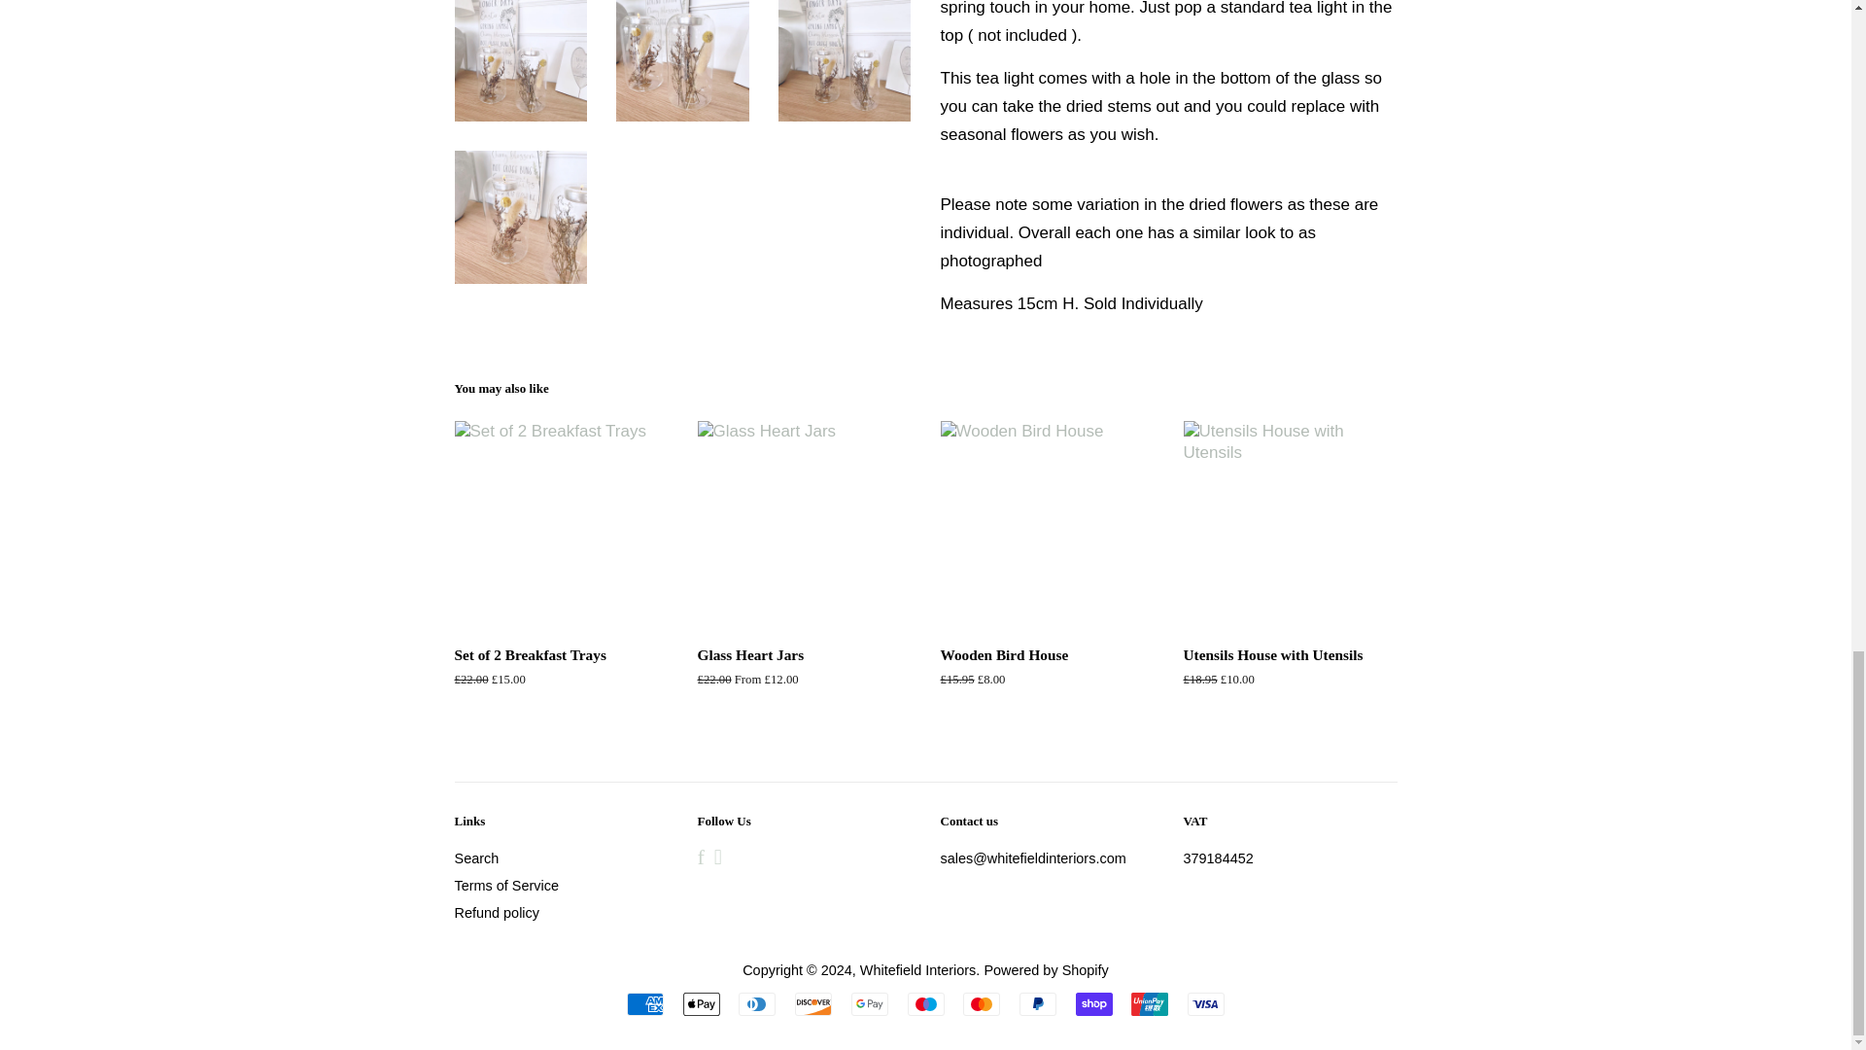 The width and height of the screenshot is (1866, 1050). What do you see at coordinates (1149, 1003) in the screenshot?
I see `Union Pay` at bounding box center [1149, 1003].